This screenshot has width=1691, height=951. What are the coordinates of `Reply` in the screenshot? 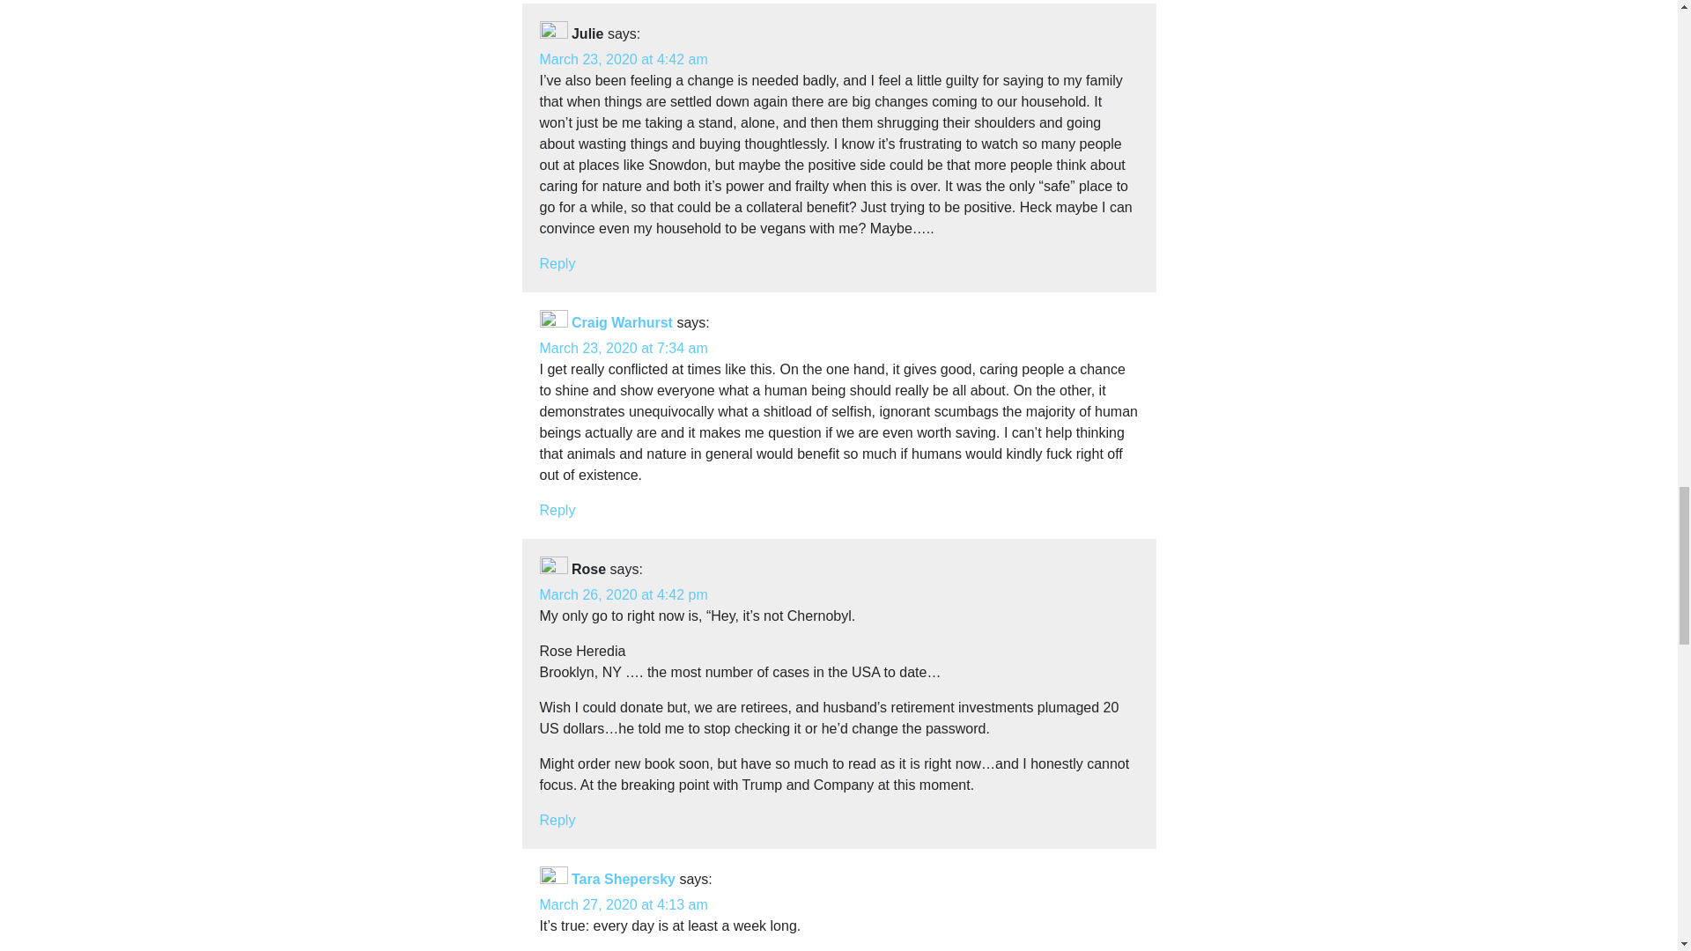 It's located at (557, 262).